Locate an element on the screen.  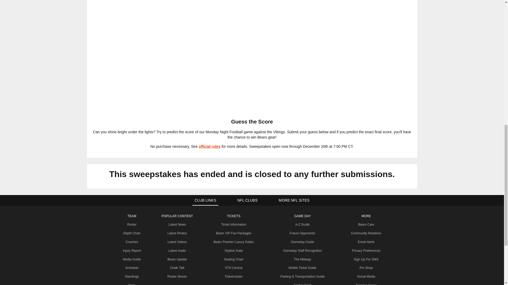
Standings is located at coordinates (132, 277).